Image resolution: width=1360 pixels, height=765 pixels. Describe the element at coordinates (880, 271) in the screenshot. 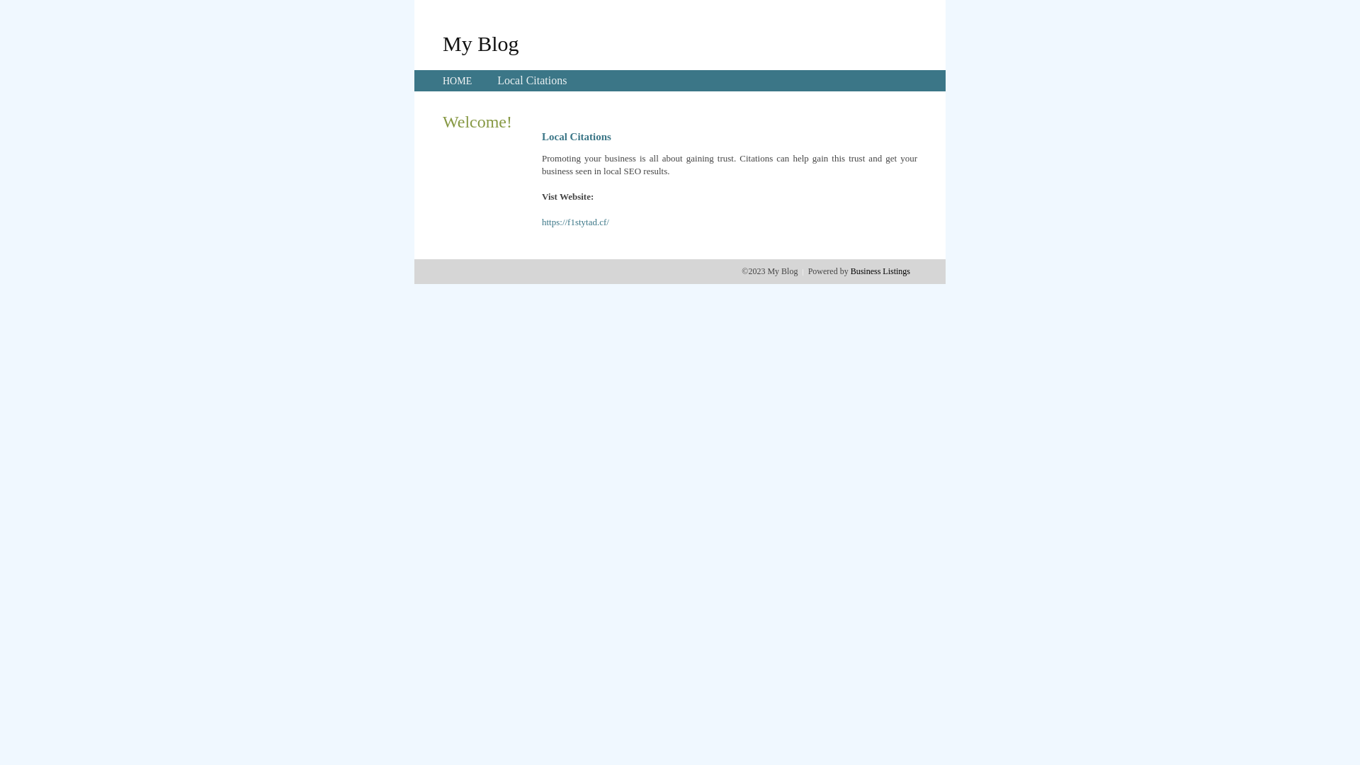

I see `Business Listings` at that location.